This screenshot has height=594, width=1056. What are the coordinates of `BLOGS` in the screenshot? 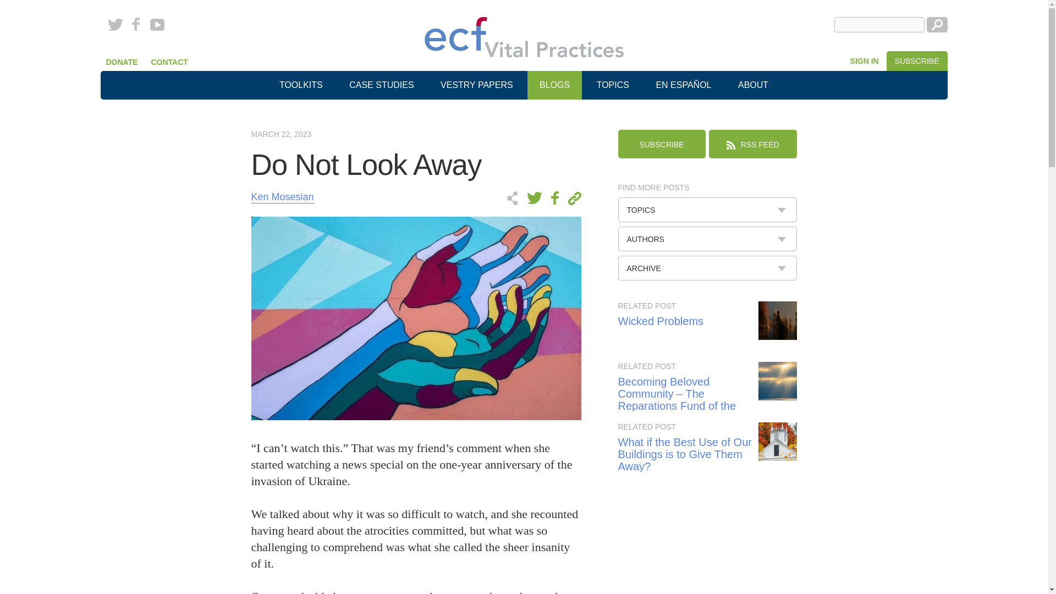 It's located at (554, 85).